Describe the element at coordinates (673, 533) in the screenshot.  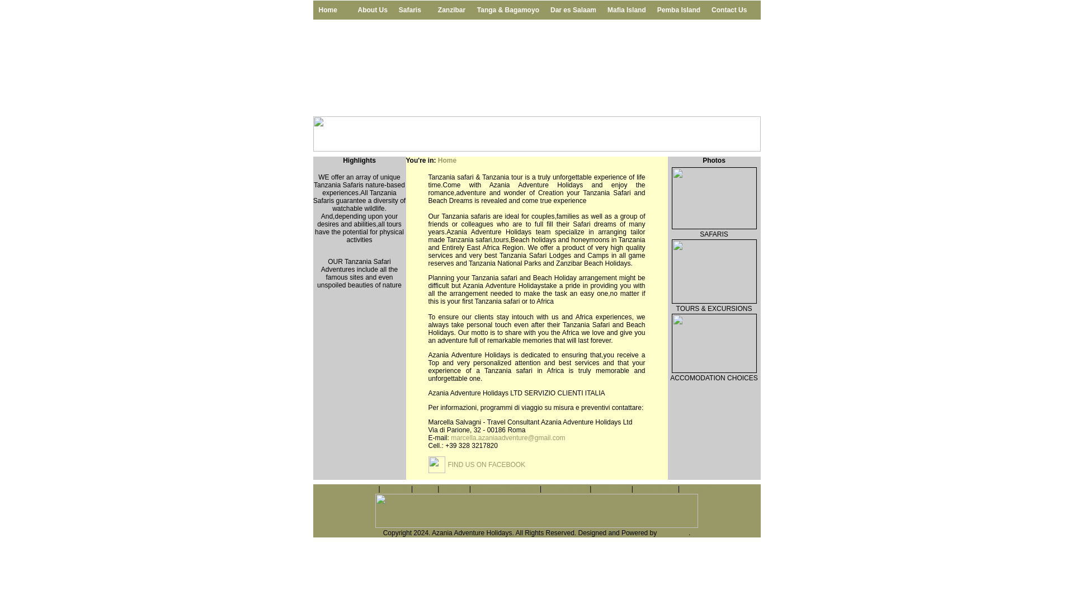
I see `WISENET` at that location.